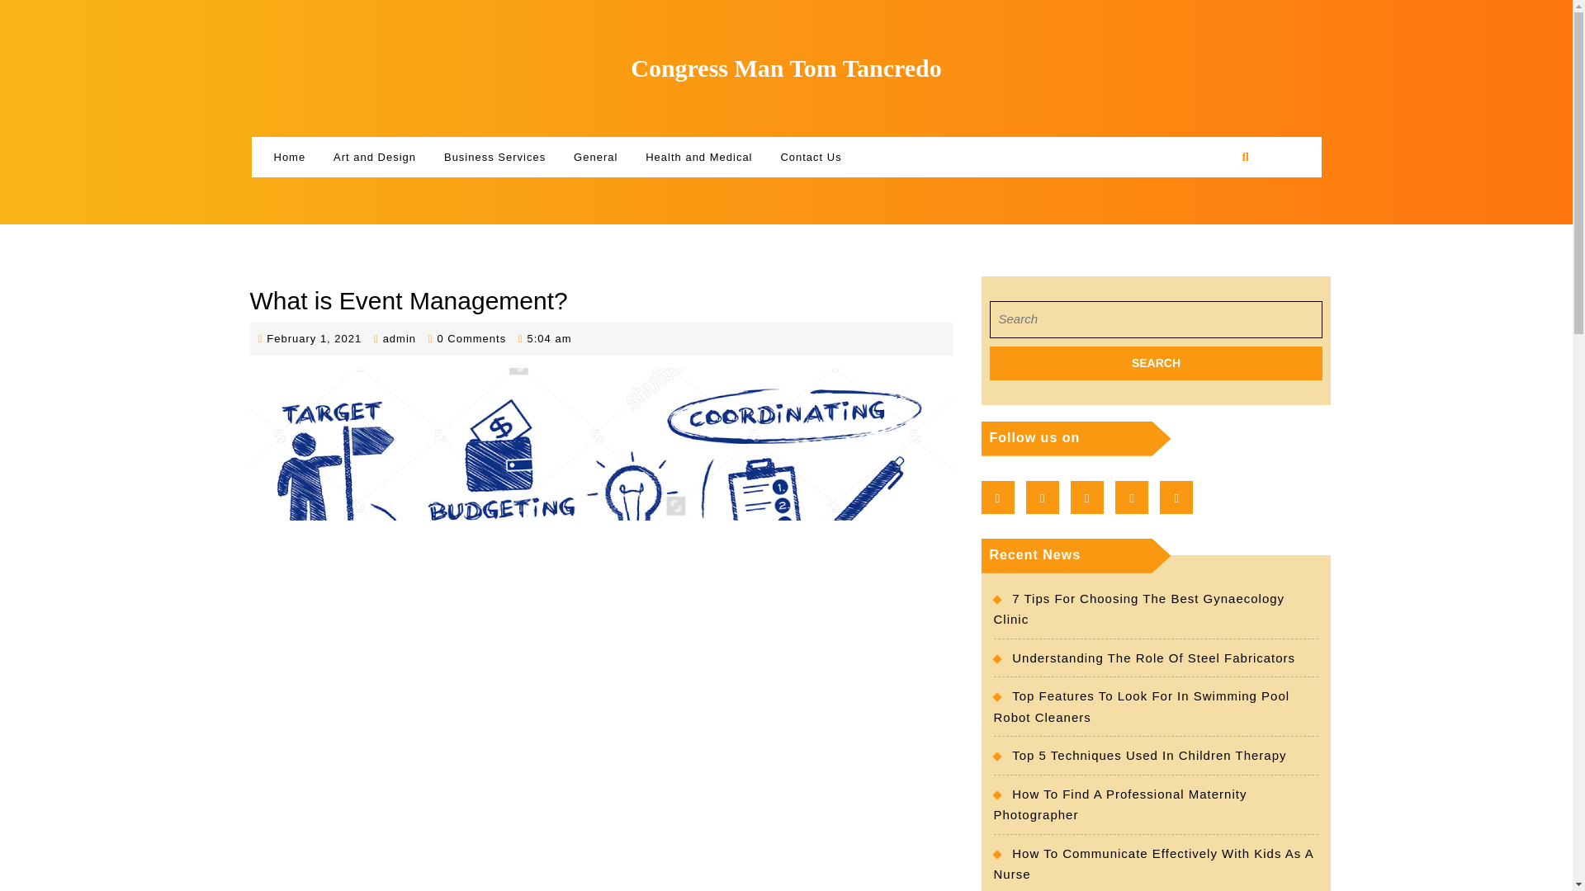 Image resolution: width=1585 pixels, height=891 pixels. Describe the element at coordinates (1153, 865) in the screenshot. I see `Top 5 Techniques Used In Children Therapy` at that location.